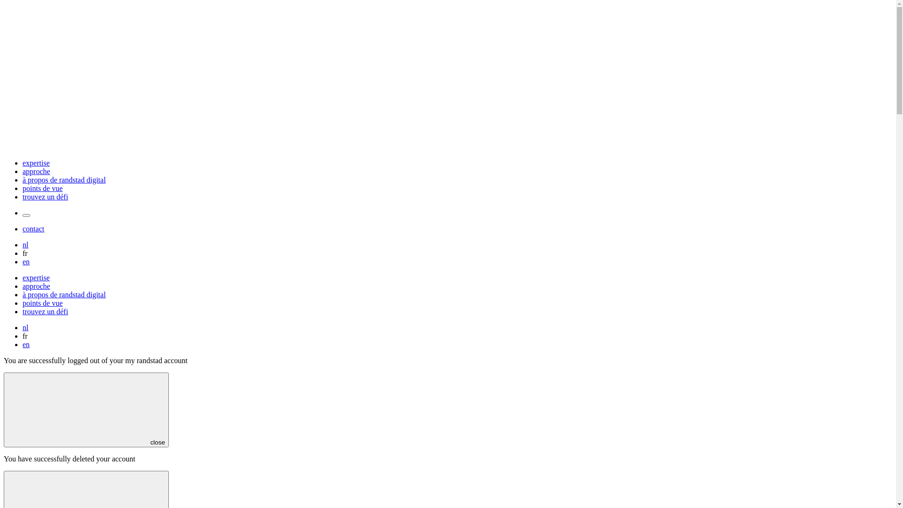  Describe the element at coordinates (37, 286) in the screenshot. I see `approche` at that location.